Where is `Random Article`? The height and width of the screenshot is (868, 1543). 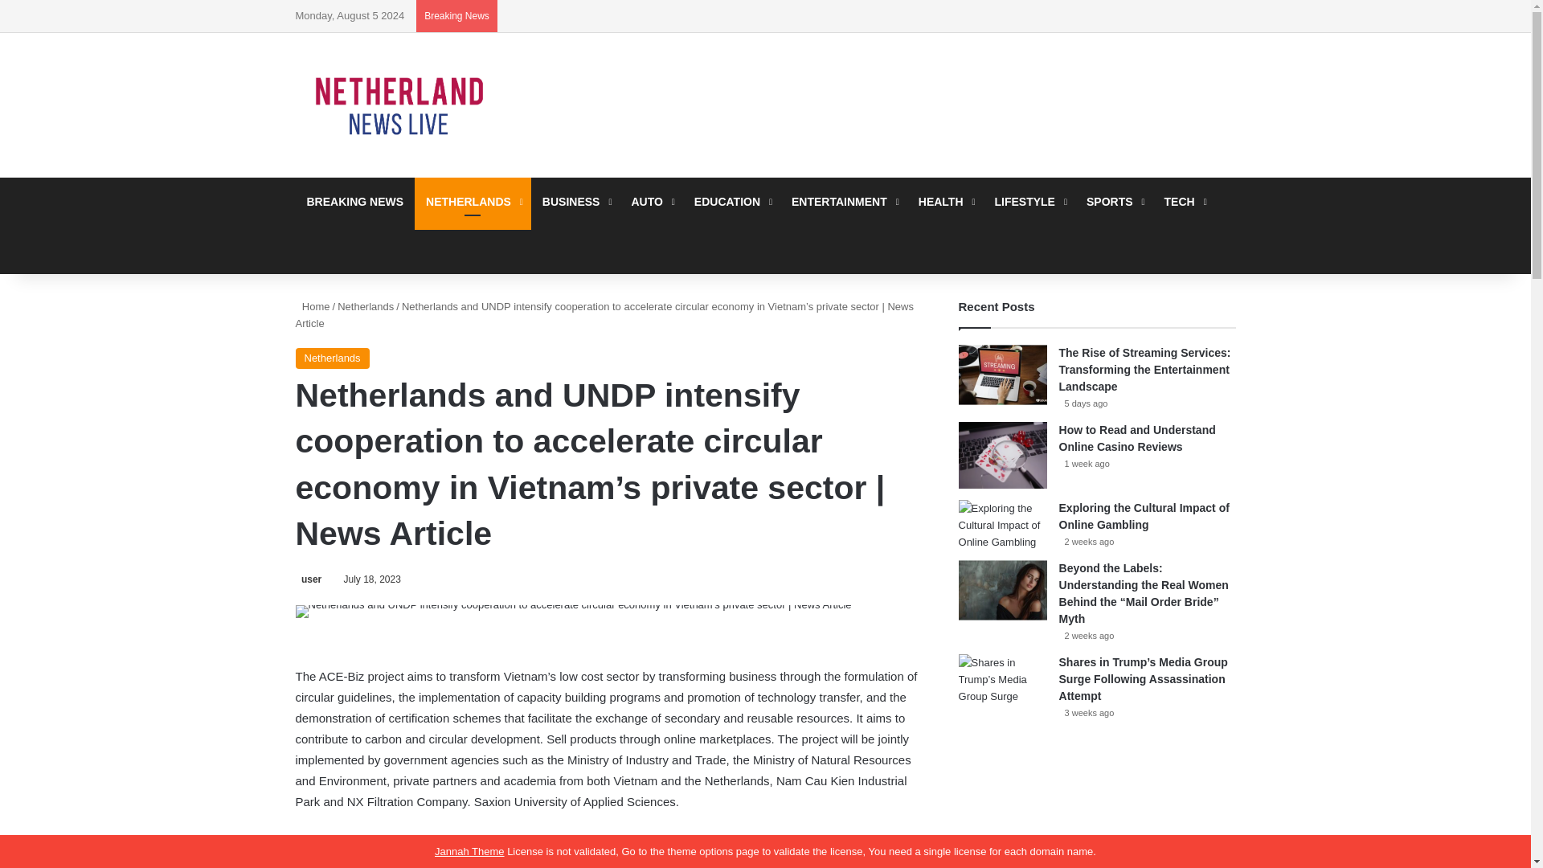
Random Article is located at coordinates (307, 249).